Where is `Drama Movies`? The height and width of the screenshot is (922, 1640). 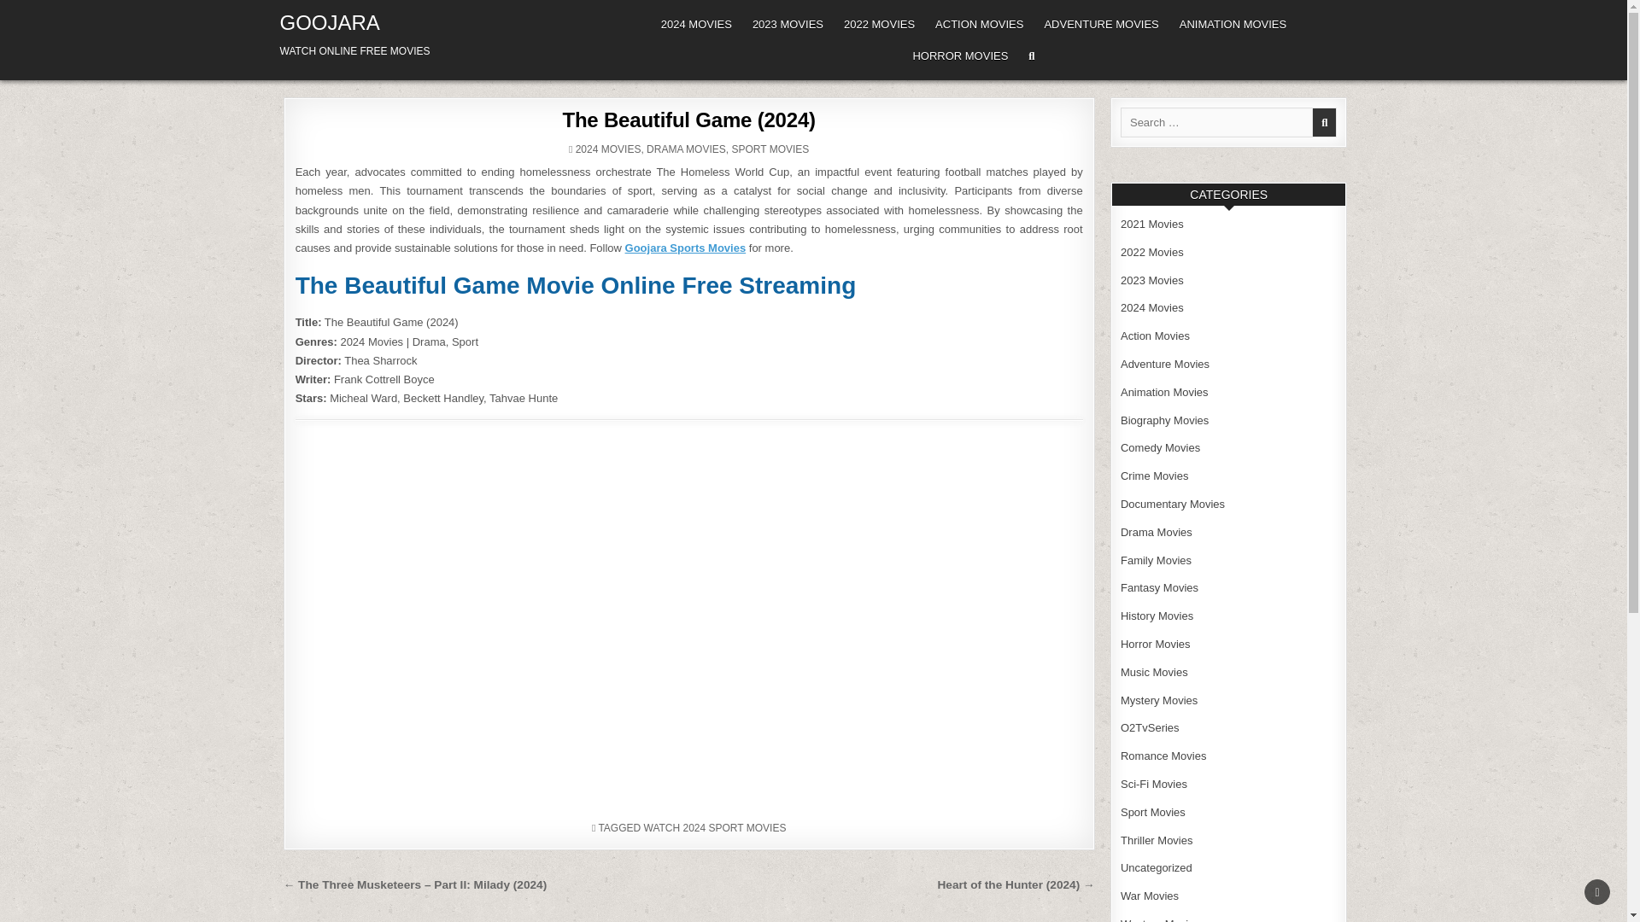 Drama Movies is located at coordinates (1156, 531).